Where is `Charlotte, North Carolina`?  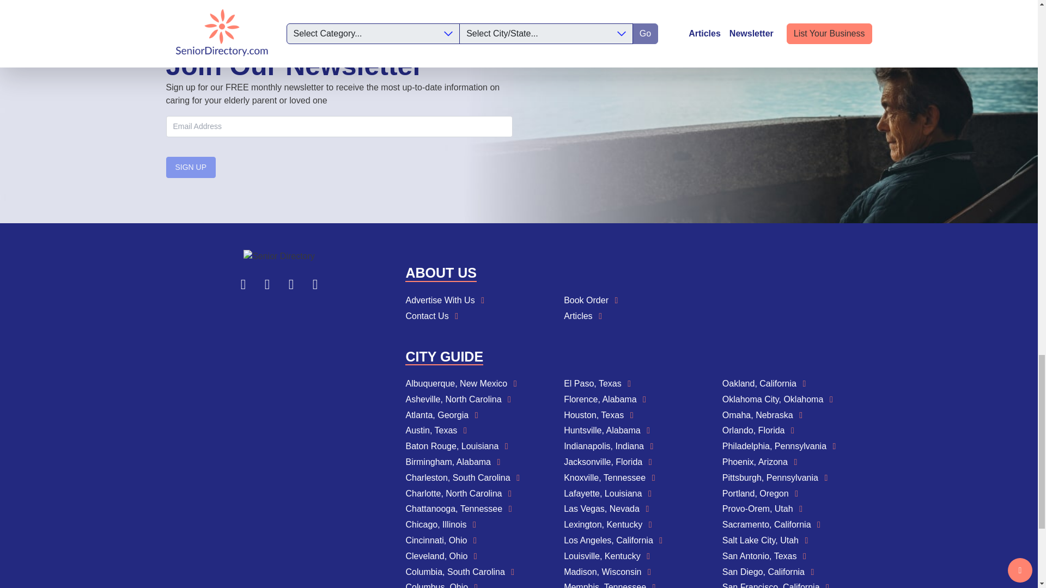
Charlotte, North Carolina is located at coordinates (481, 494).